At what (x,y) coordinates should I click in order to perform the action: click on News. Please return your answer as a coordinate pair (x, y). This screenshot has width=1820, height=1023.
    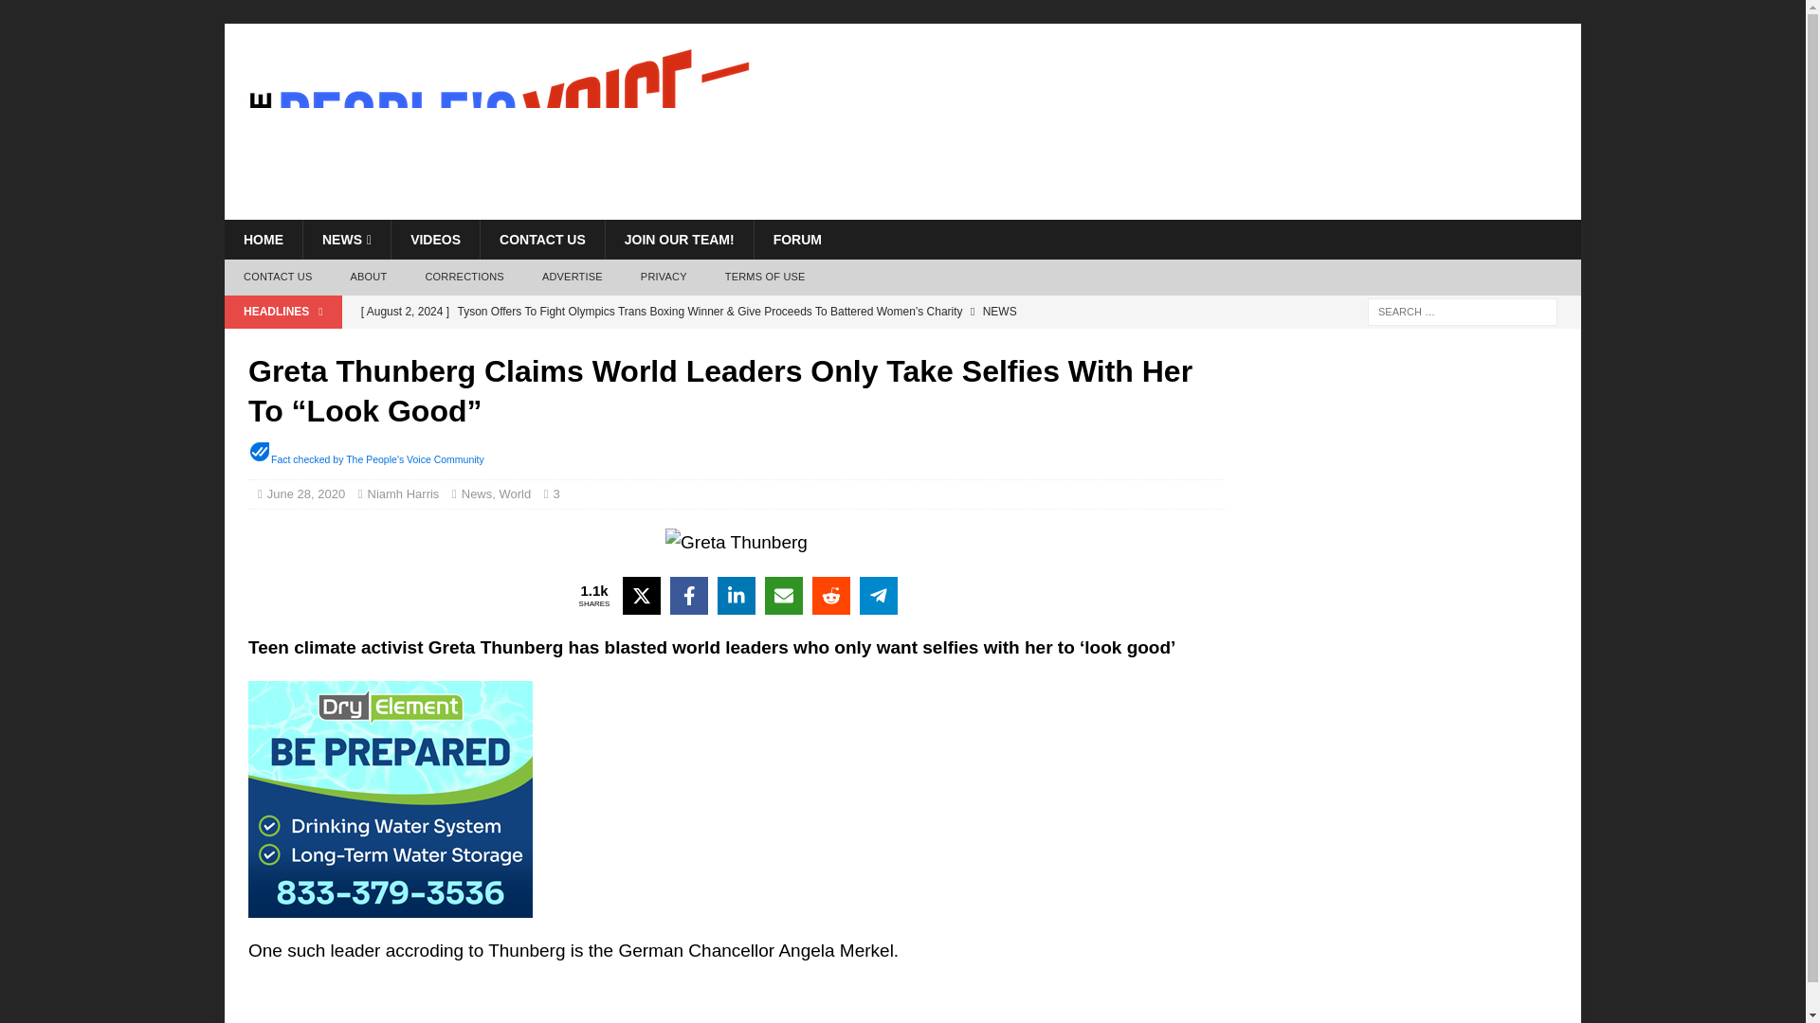
    Looking at the image, I should click on (478, 494).